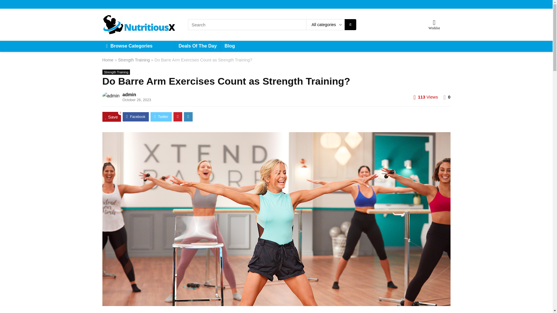 Image resolution: width=557 pixels, height=313 pixels. I want to click on View all posts in Strength Training, so click(116, 72).